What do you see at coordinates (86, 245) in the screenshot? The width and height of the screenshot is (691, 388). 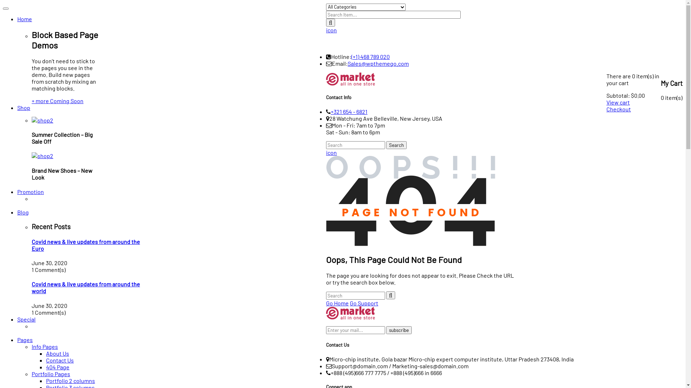 I see `Covid news & live updates from around the Euro` at bounding box center [86, 245].